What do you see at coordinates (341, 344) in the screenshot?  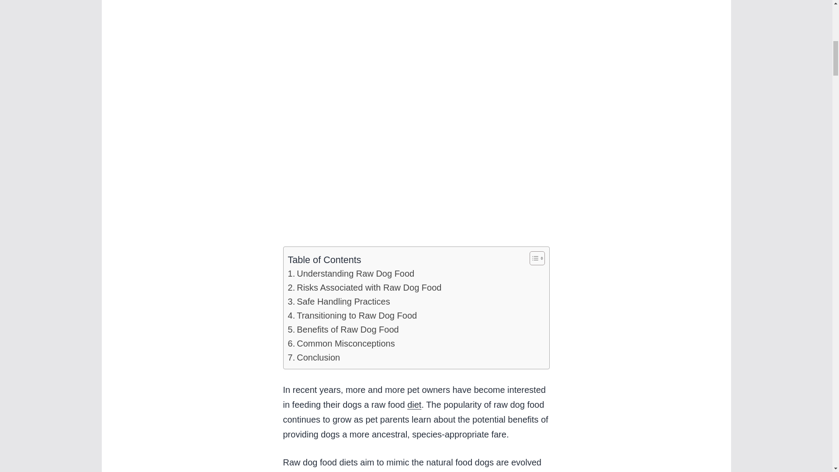 I see `Common Misconceptions` at bounding box center [341, 344].